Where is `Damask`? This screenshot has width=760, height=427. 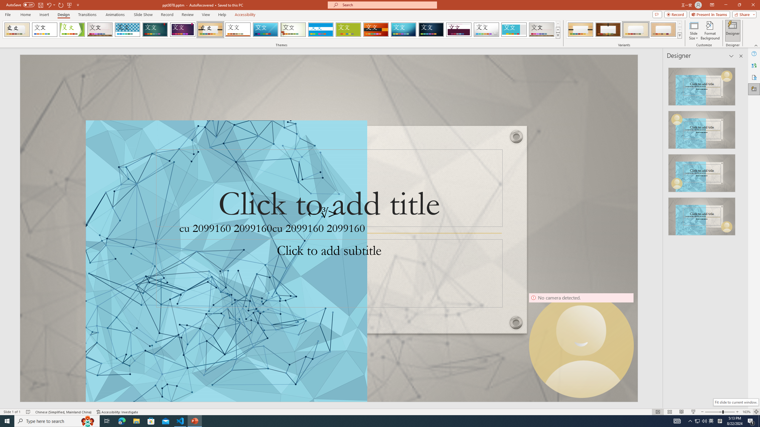 Damask is located at coordinates (431, 30).